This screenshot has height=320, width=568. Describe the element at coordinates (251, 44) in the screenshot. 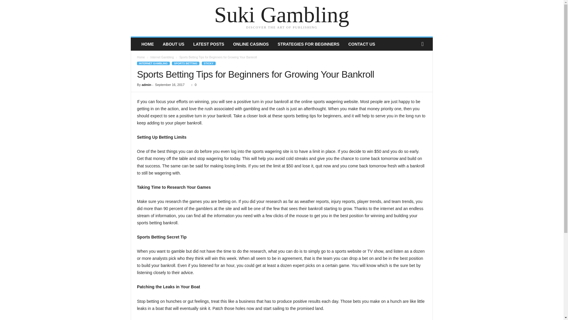

I see `ONLINE CASINOS` at that location.